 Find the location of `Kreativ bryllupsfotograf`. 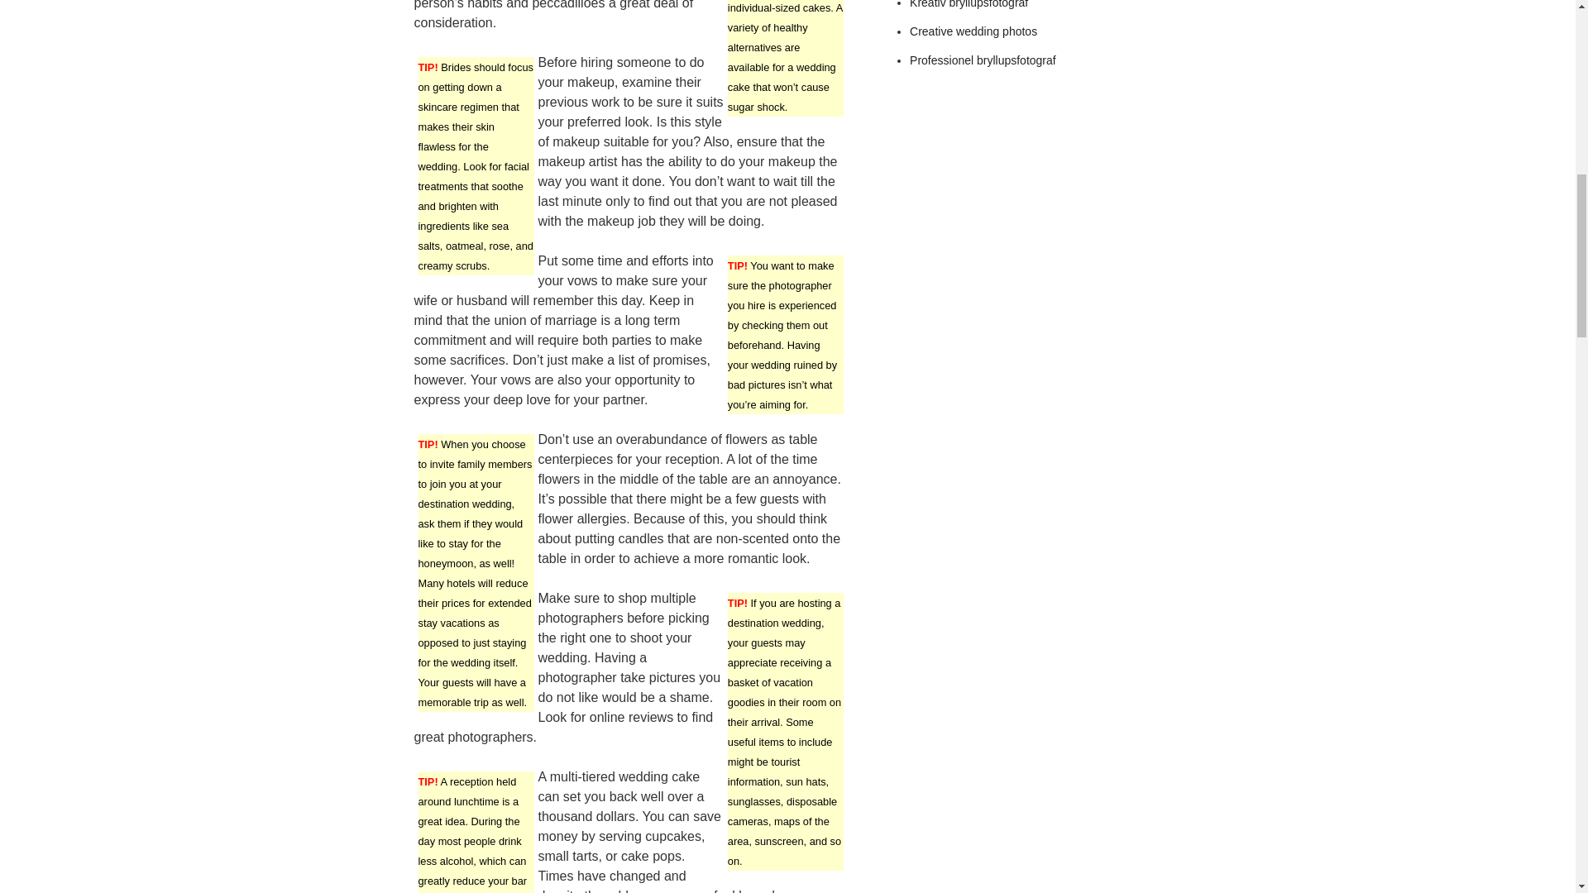

Kreativ bryllupsfotograf is located at coordinates (969, 4).